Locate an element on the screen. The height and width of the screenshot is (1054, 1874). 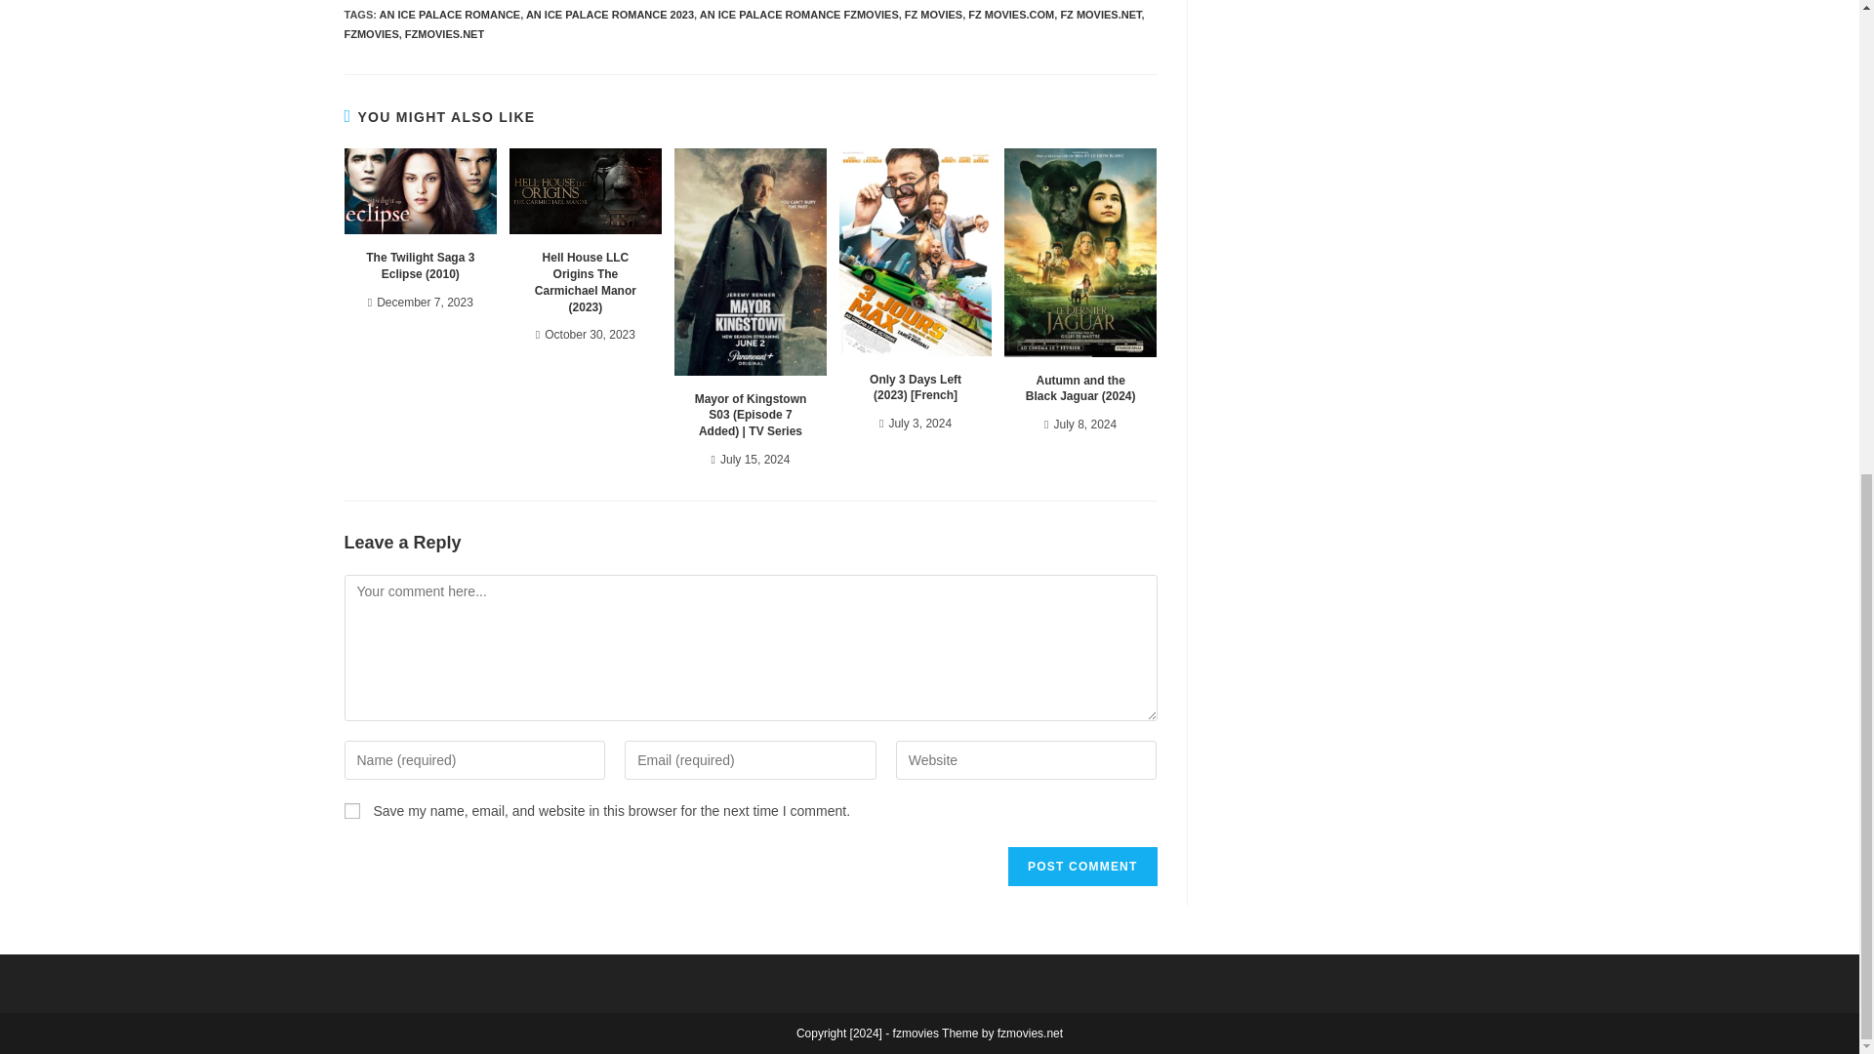
AN ICE PALACE ROMANCE FZMOVIES is located at coordinates (798, 14).